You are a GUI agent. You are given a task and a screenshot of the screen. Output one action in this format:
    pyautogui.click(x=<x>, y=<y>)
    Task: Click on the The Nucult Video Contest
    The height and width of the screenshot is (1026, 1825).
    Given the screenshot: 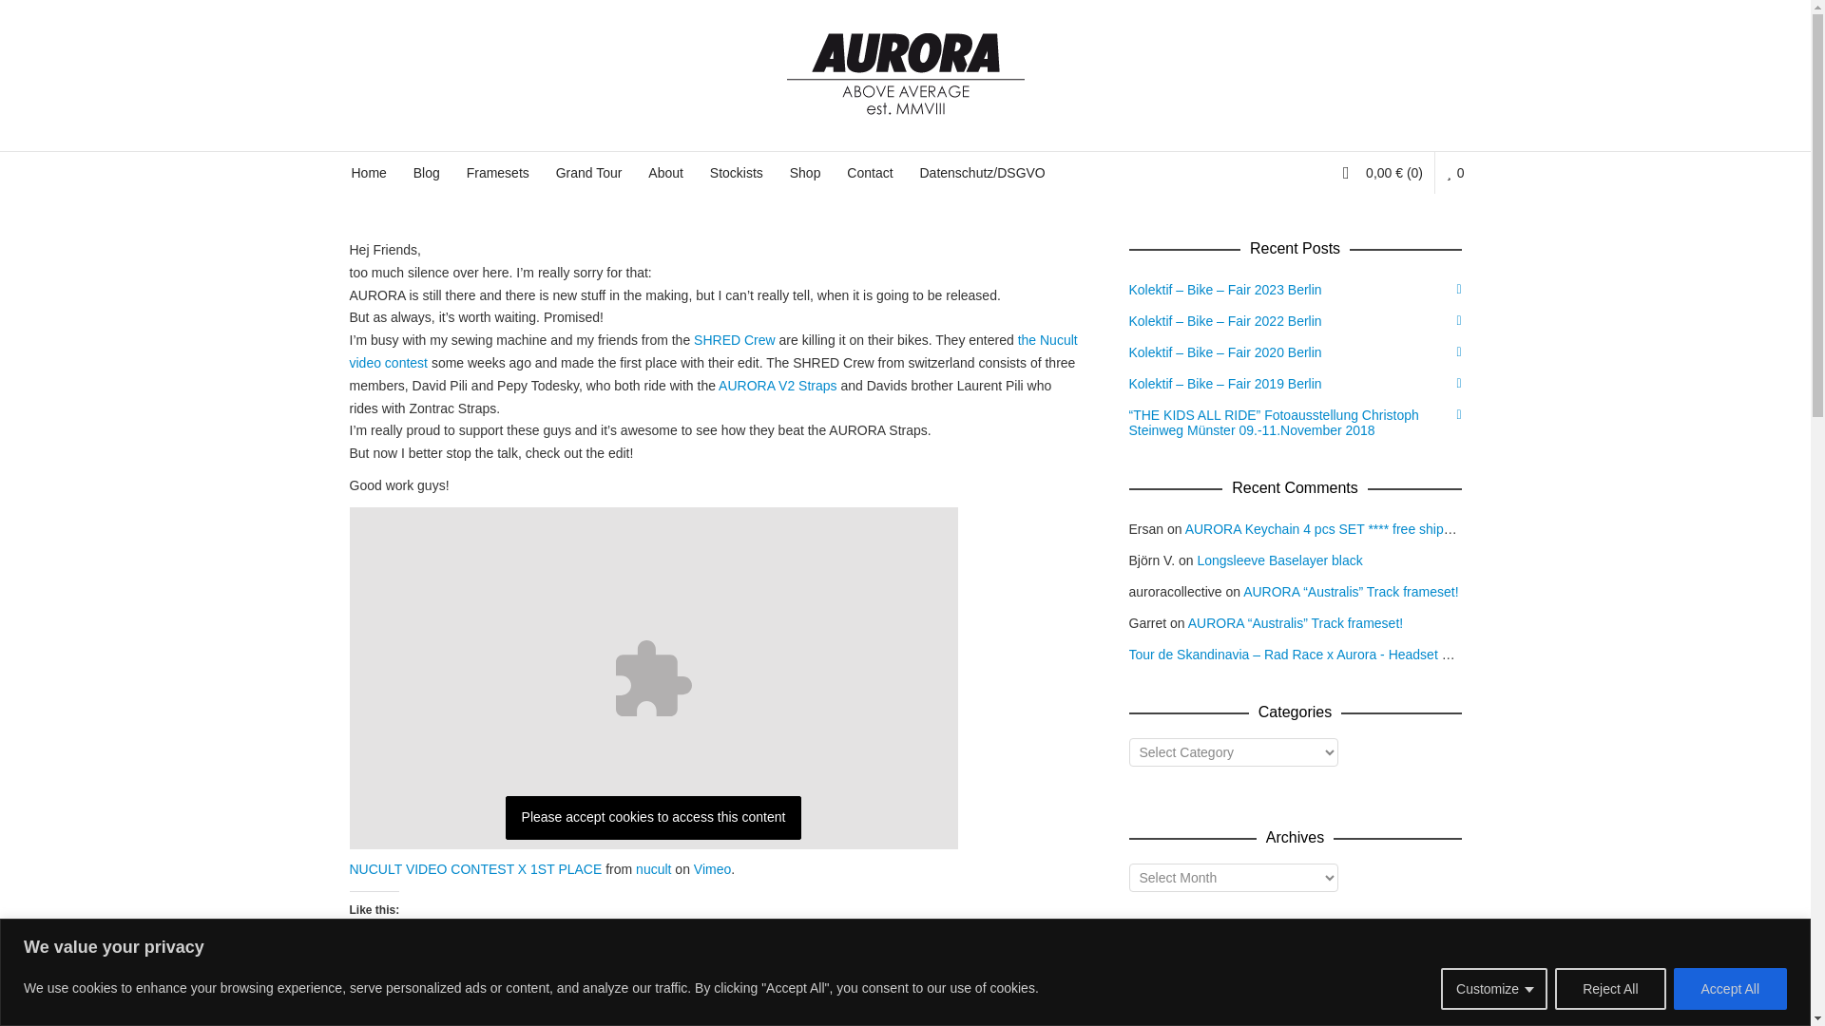 What is the action you would take?
    pyautogui.click(x=390, y=362)
    